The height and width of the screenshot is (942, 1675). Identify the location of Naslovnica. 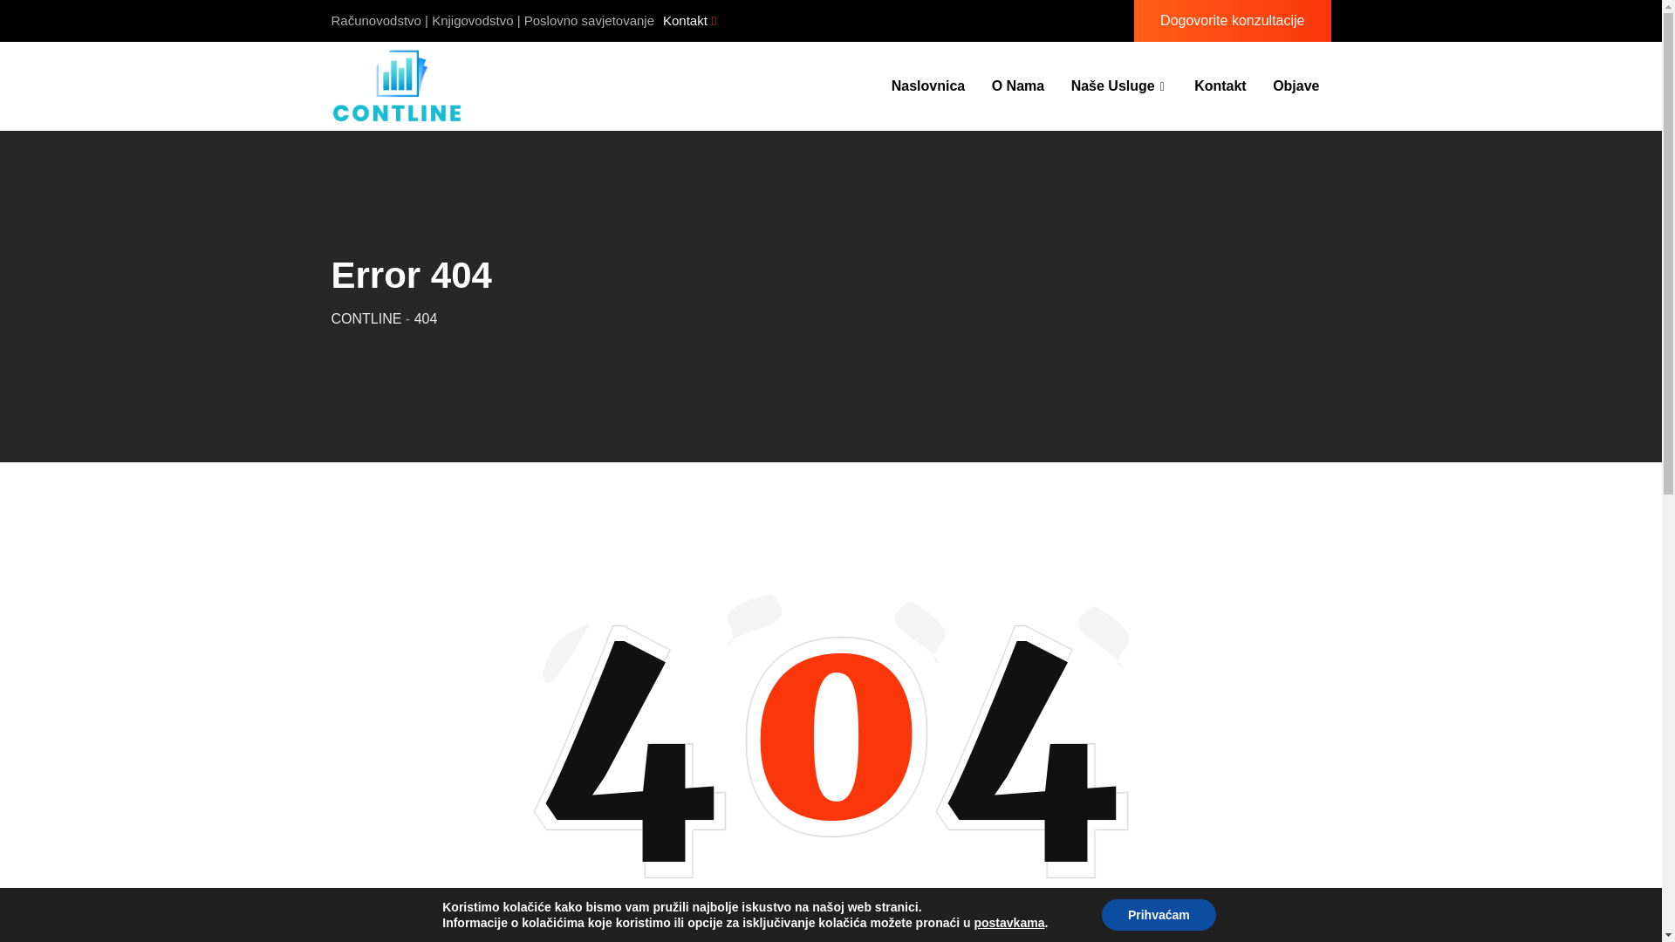
(928, 85).